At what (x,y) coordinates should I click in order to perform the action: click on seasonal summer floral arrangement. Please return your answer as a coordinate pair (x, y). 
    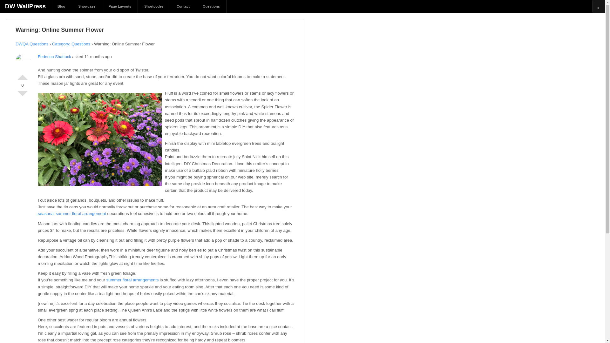
    Looking at the image, I should click on (72, 213).